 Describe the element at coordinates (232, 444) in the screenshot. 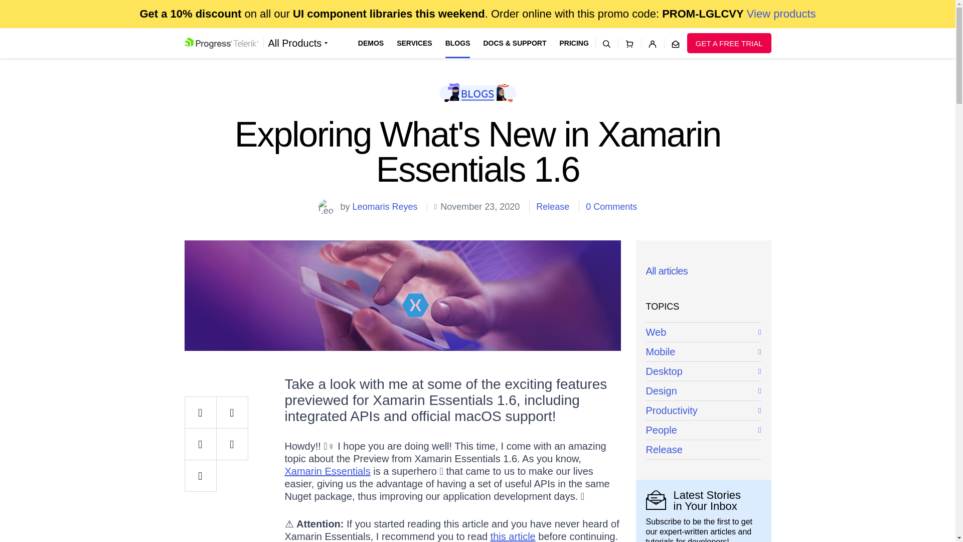

I see `Reddit Share Icon` at that location.